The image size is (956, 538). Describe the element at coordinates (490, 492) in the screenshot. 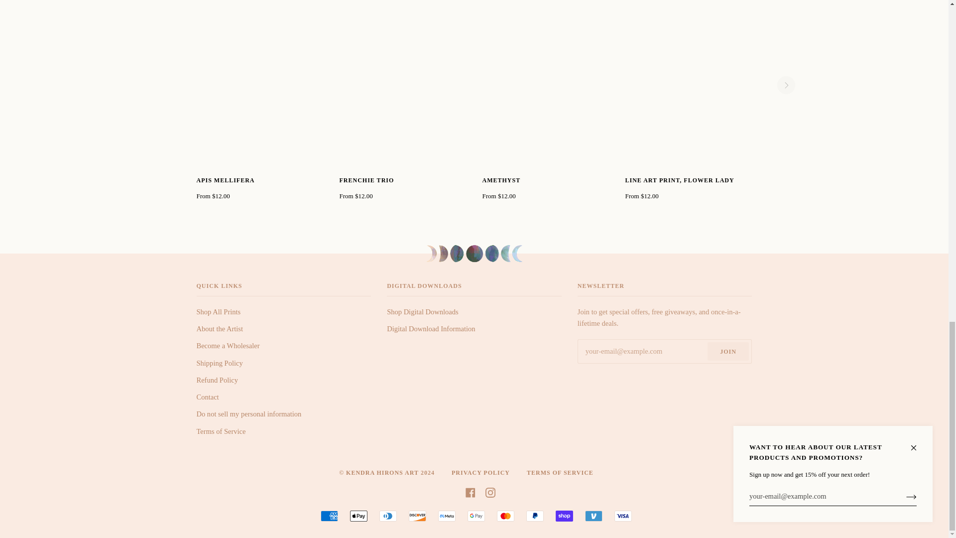

I see `Instagram` at that location.